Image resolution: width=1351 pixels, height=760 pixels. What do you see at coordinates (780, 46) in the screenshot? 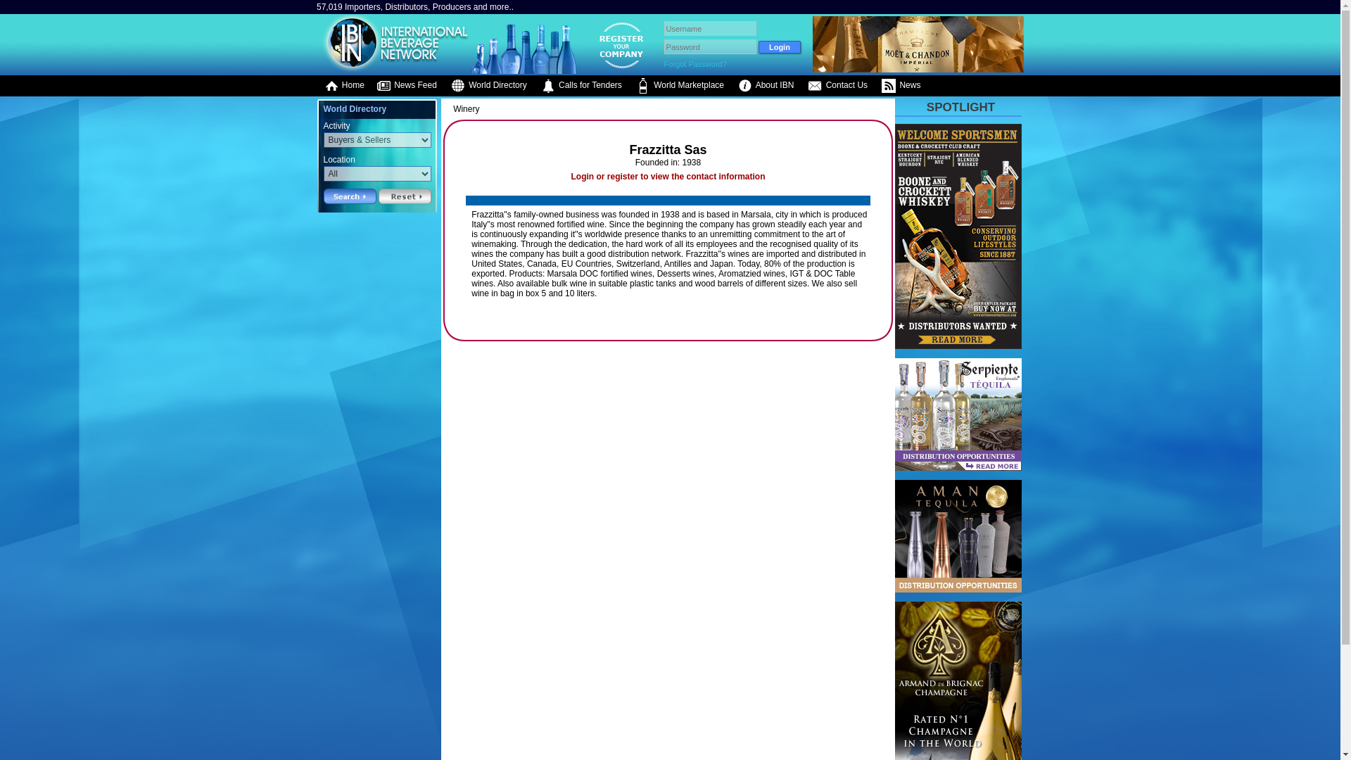
I see `Login` at bounding box center [780, 46].